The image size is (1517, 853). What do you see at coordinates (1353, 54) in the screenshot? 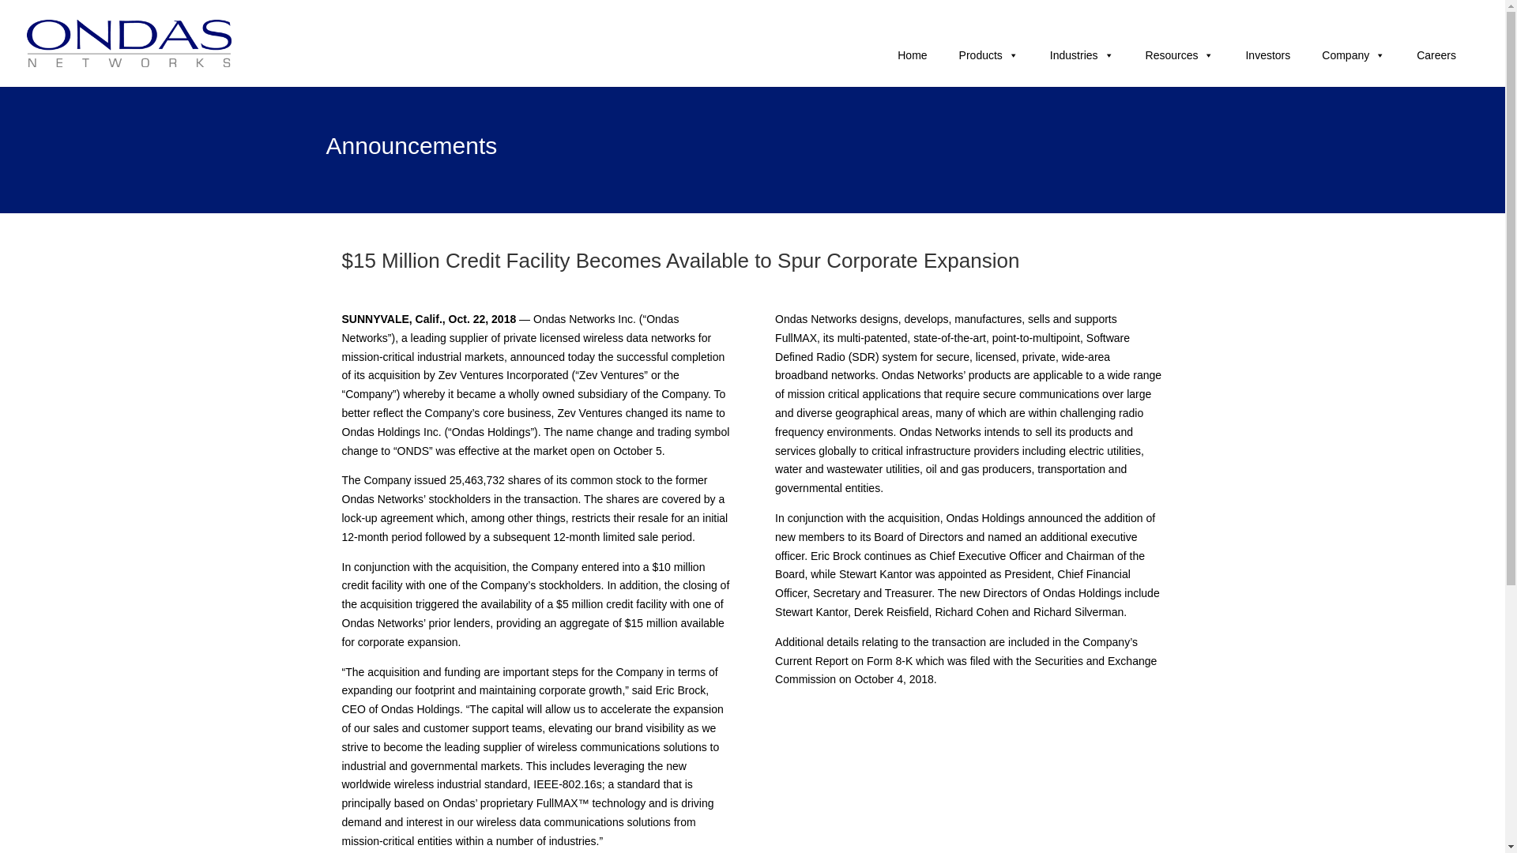
I see `Company` at bounding box center [1353, 54].